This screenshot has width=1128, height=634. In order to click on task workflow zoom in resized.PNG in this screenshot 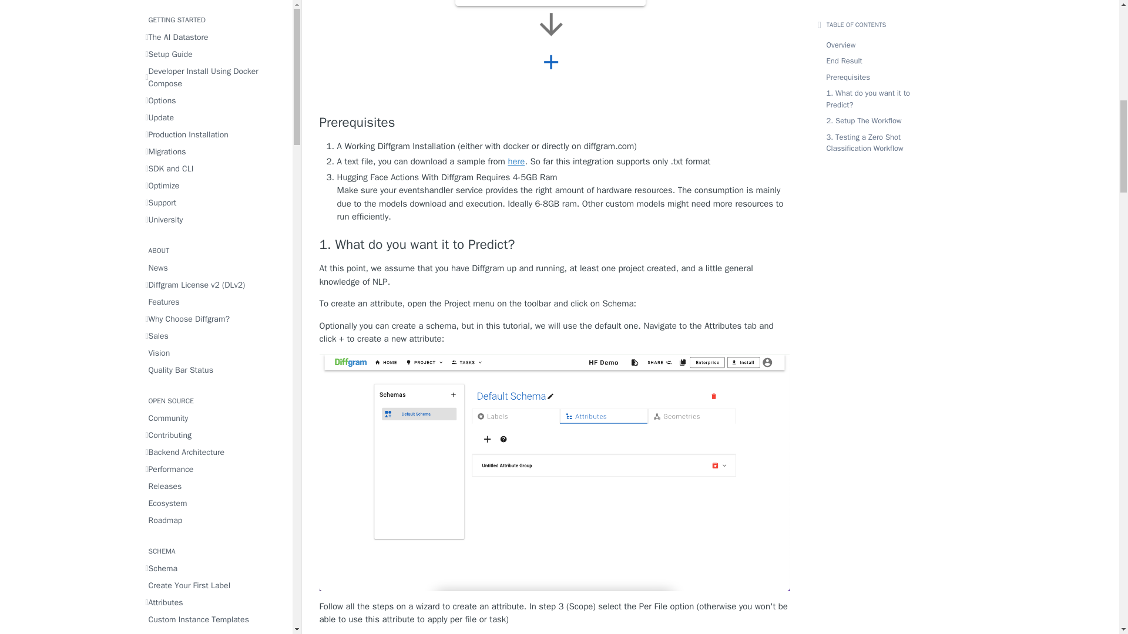, I will do `click(554, 50)`.